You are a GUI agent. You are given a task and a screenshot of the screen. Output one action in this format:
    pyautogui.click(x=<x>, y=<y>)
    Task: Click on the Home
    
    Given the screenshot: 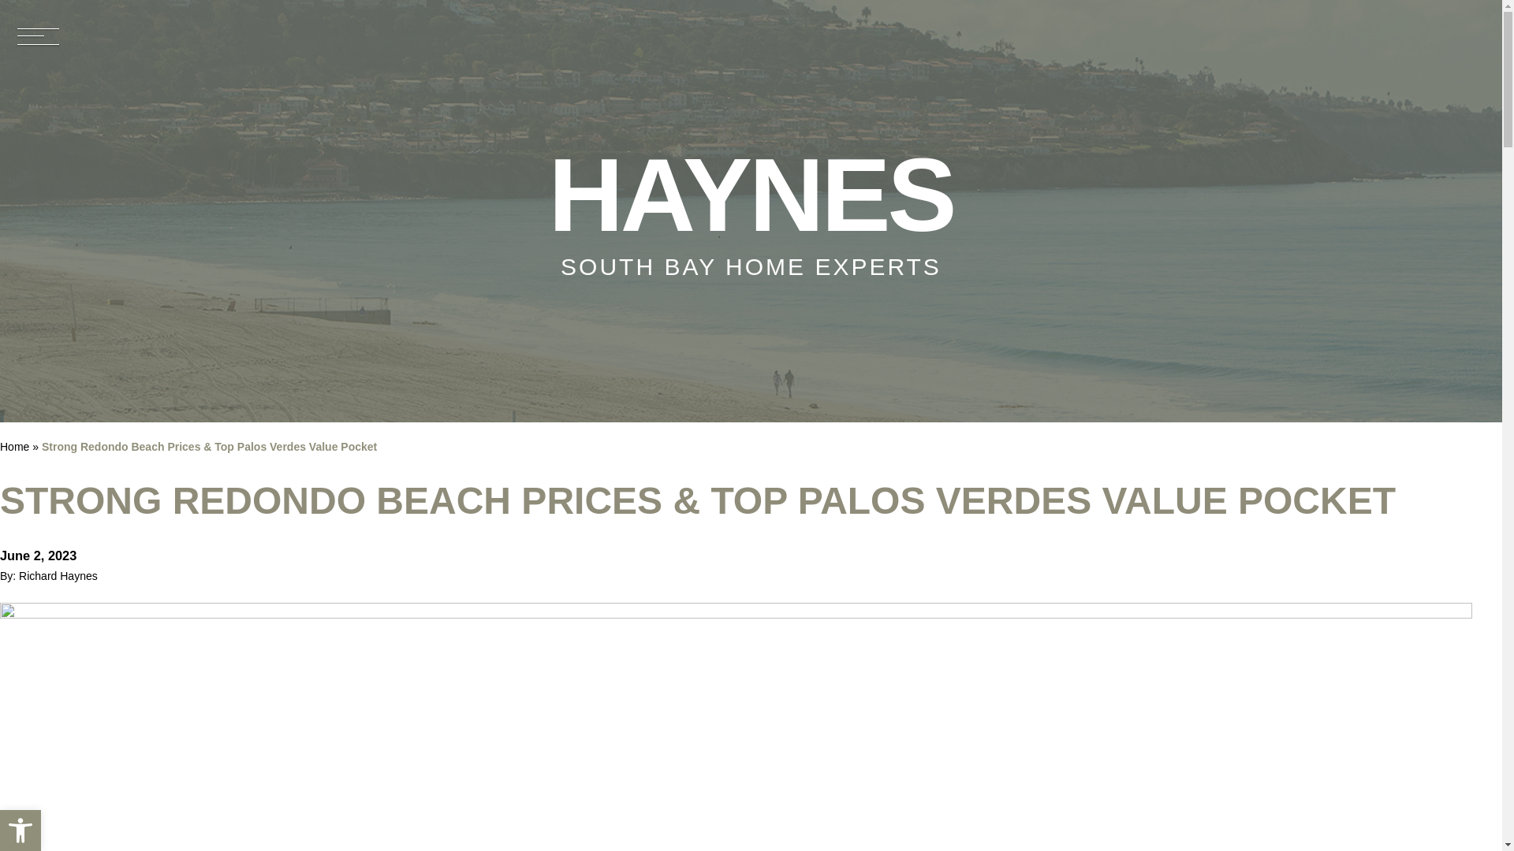 What is the action you would take?
    pyautogui.click(x=751, y=211)
    